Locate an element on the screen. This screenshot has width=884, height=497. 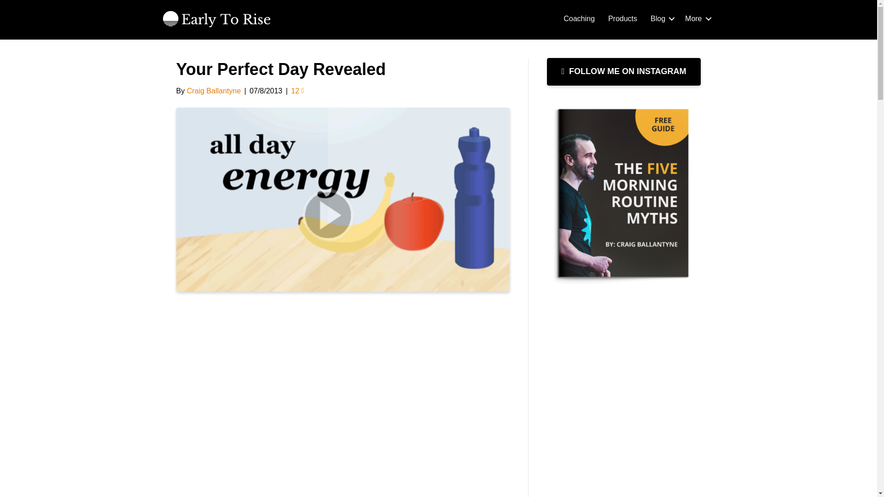
Craig Ballantyne is located at coordinates (214, 91).